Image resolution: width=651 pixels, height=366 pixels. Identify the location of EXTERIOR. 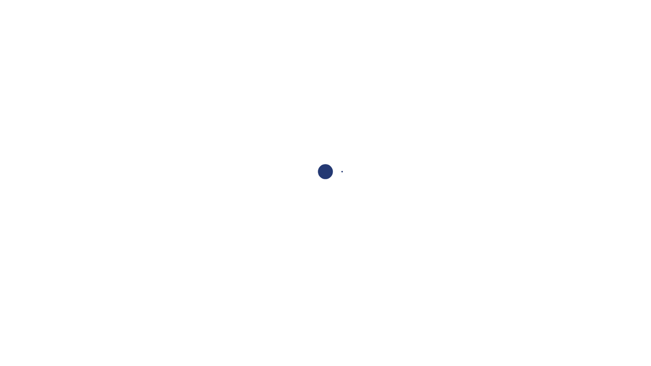
(456, 8).